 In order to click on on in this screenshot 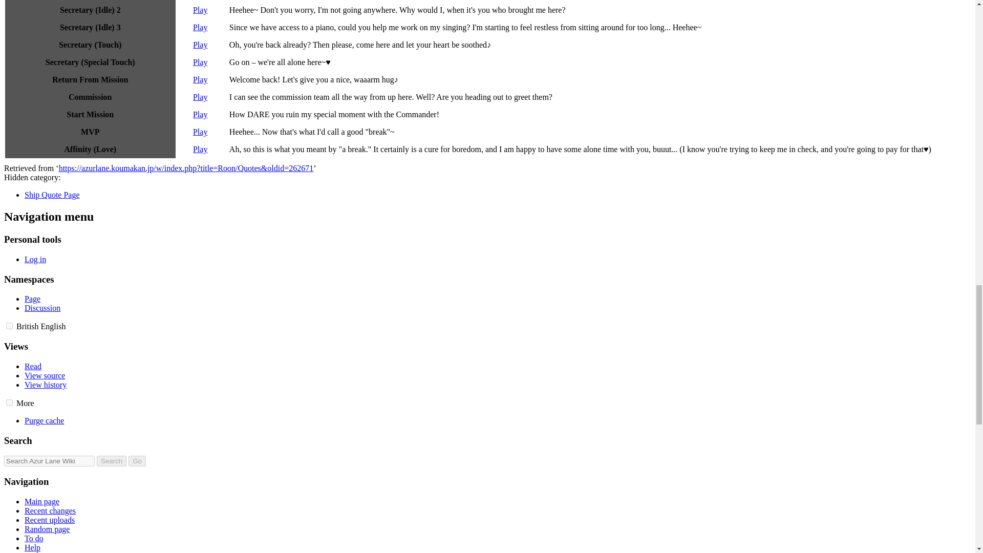, I will do `click(9, 326)`.